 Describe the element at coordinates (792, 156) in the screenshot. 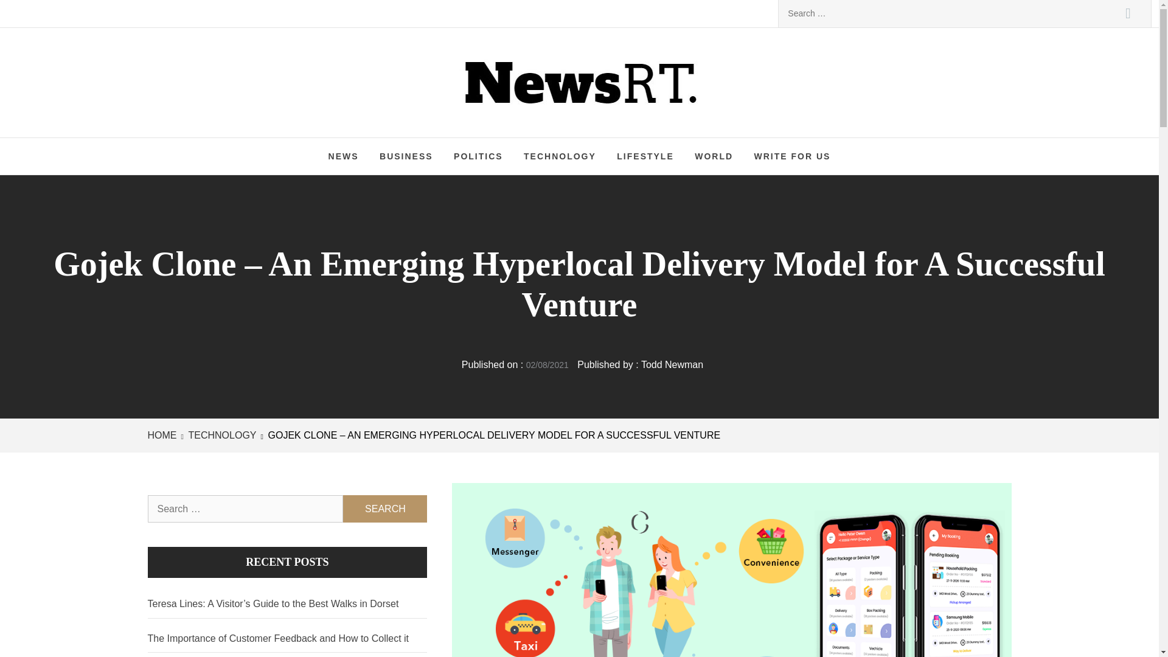

I see `WRITE FOR US` at that location.